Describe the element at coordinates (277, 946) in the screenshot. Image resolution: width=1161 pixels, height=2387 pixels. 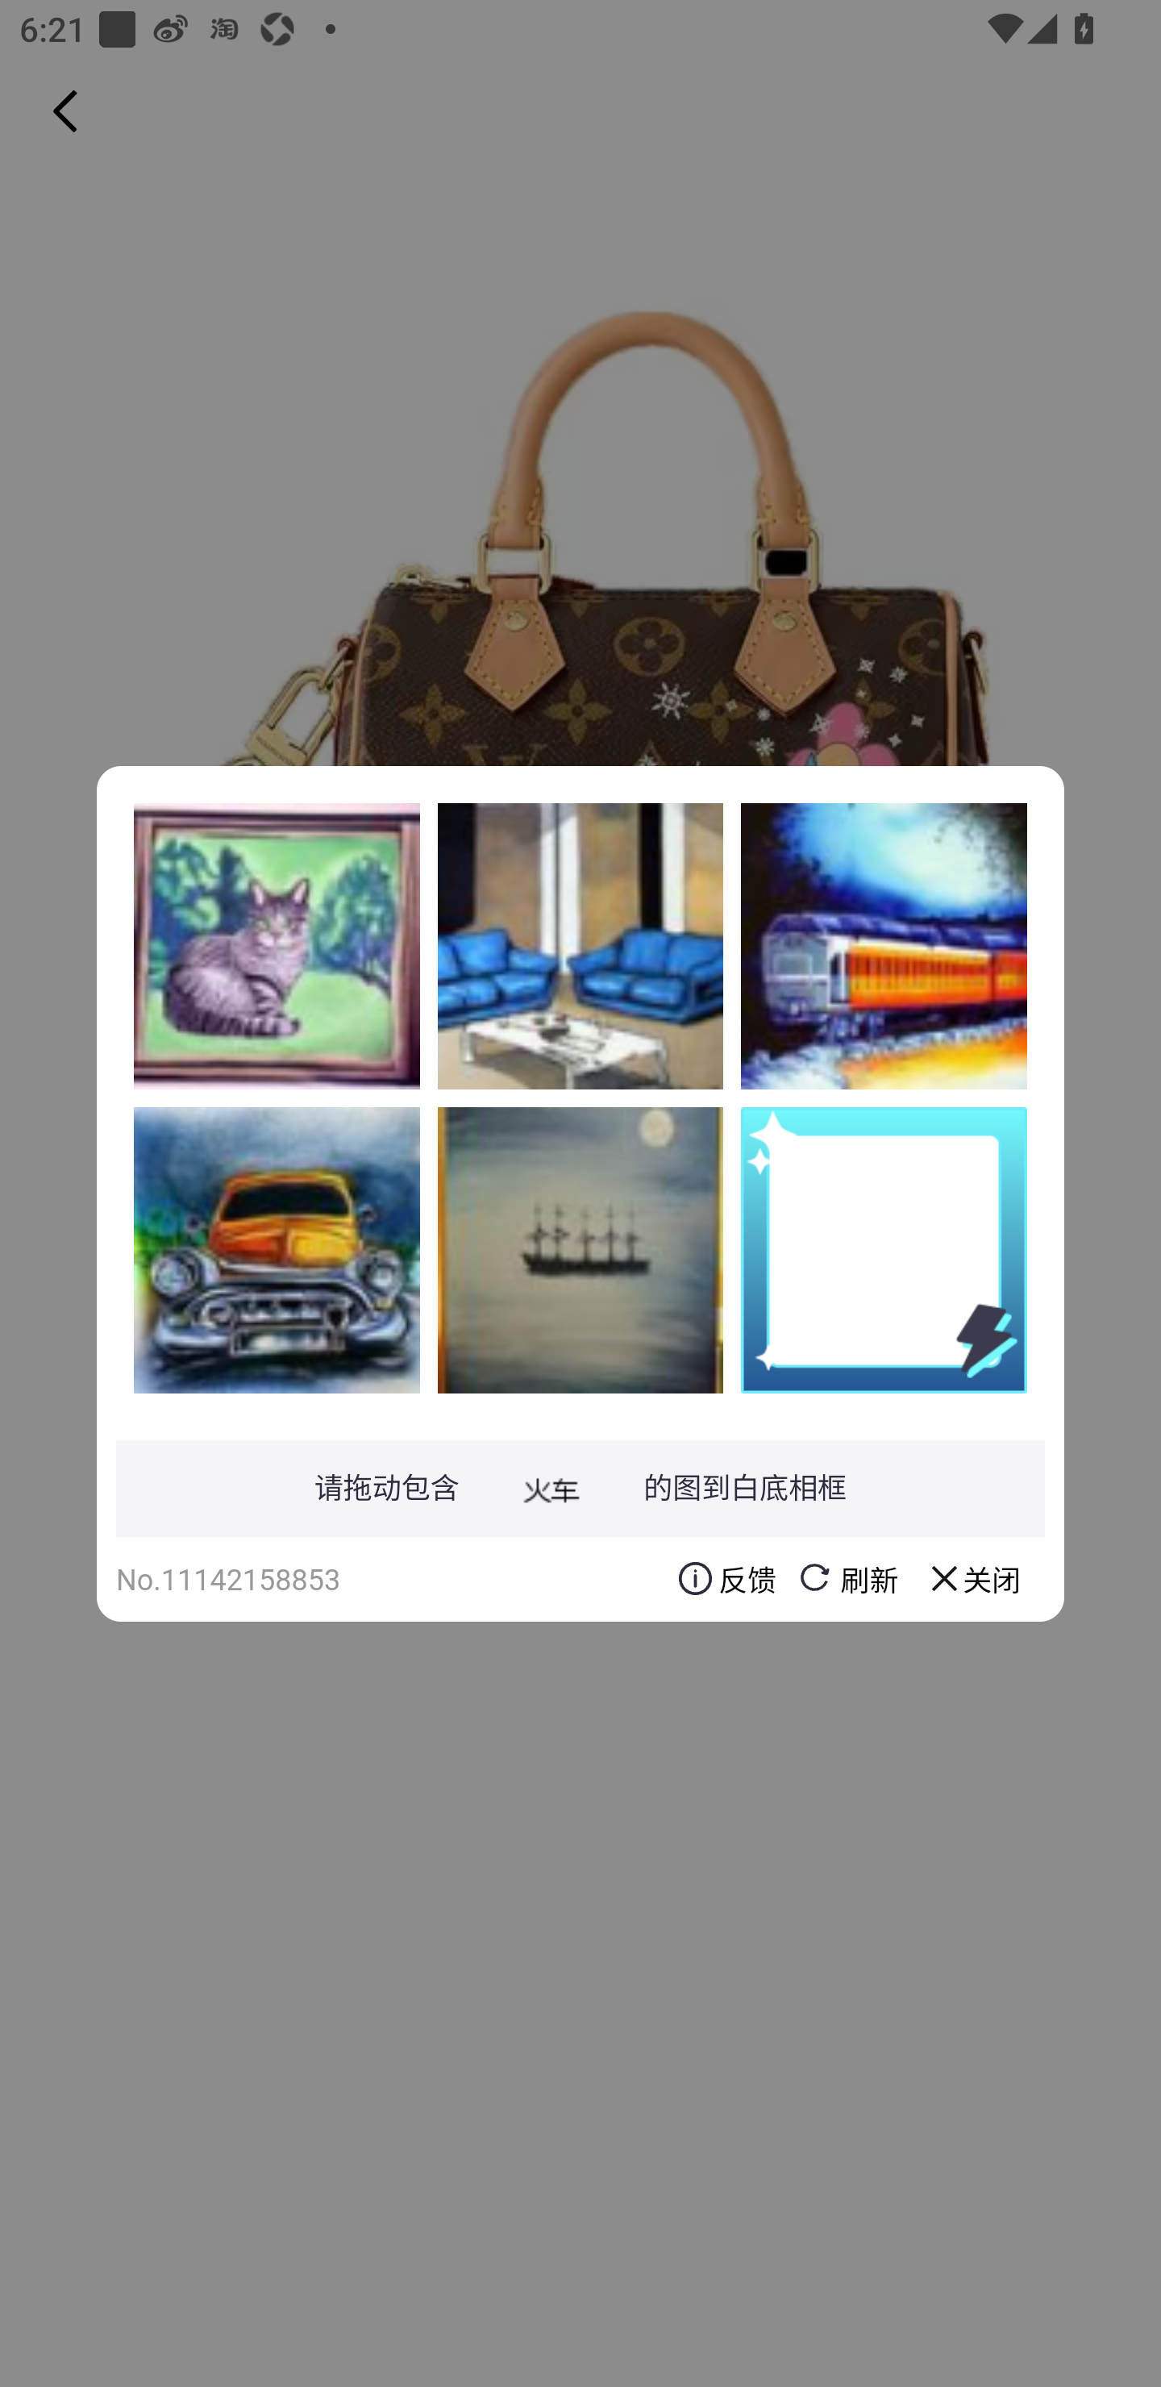
I see `covlBL` at that location.